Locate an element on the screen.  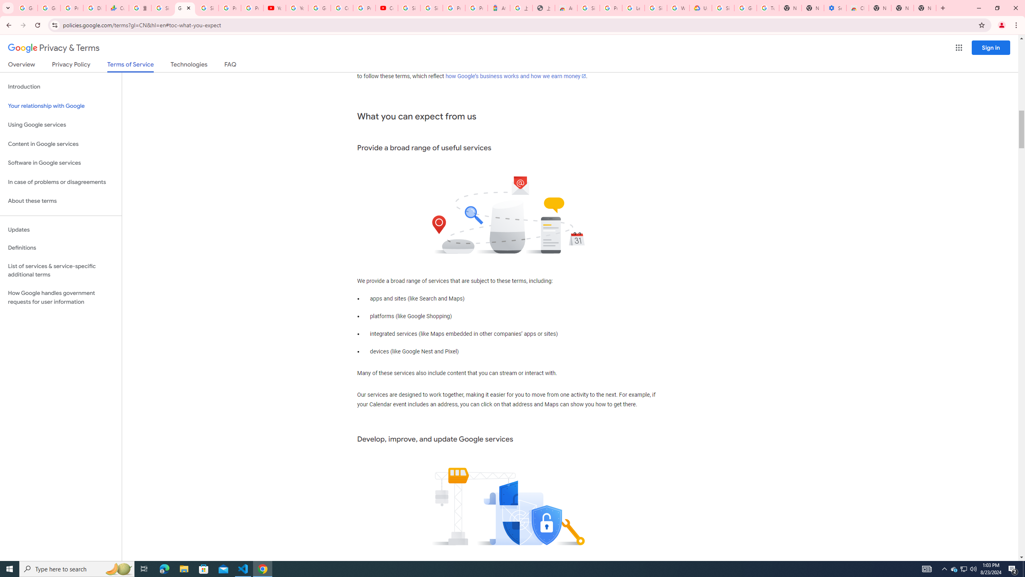
Sign in - Google Accounts is located at coordinates (655, 8).